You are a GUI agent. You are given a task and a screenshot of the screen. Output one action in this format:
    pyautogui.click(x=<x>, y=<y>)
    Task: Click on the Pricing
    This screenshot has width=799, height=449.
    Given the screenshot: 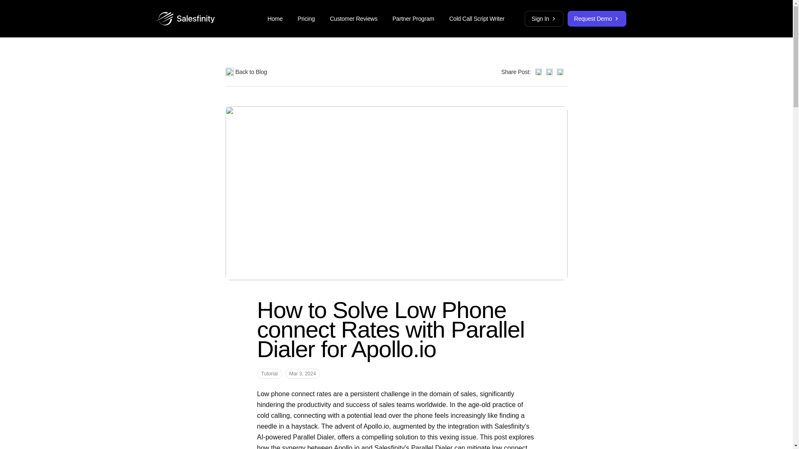 What is the action you would take?
    pyautogui.click(x=305, y=18)
    